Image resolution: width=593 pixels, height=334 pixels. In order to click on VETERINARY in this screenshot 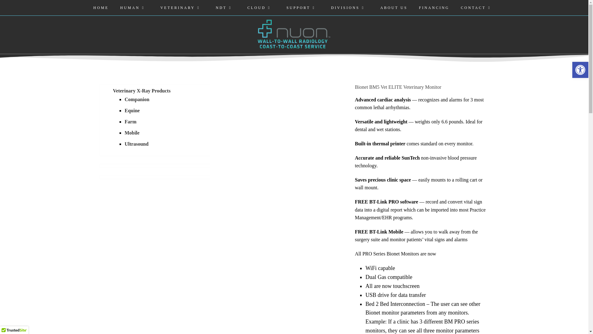, I will do `click(182, 7)`.